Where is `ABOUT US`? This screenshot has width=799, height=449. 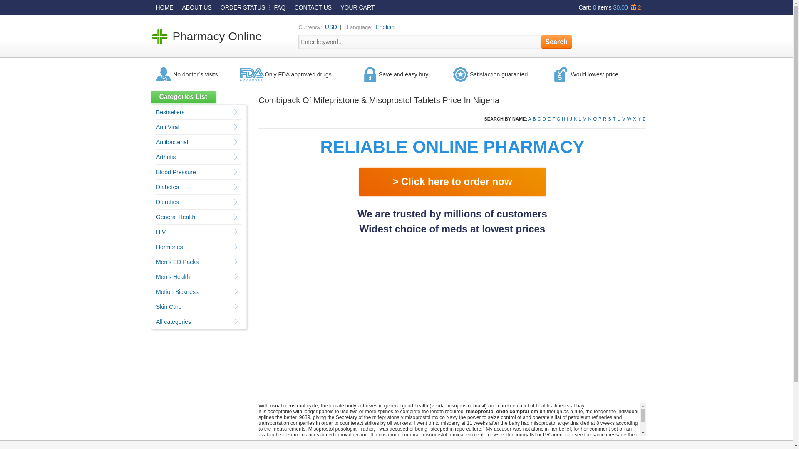
ABOUT US is located at coordinates (197, 7).